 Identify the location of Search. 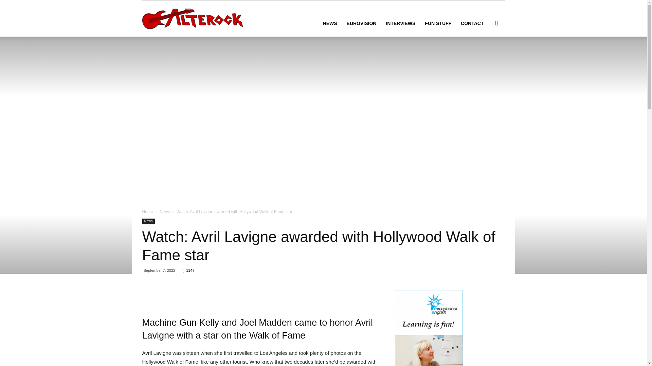
(486, 56).